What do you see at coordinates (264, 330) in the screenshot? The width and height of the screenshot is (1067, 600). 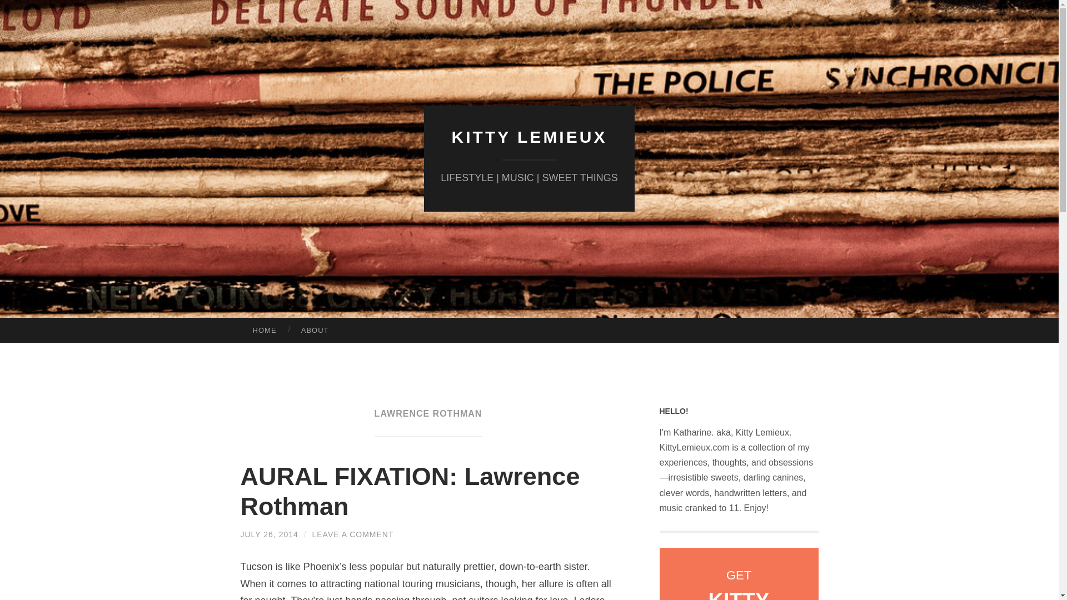 I see `HOME` at bounding box center [264, 330].